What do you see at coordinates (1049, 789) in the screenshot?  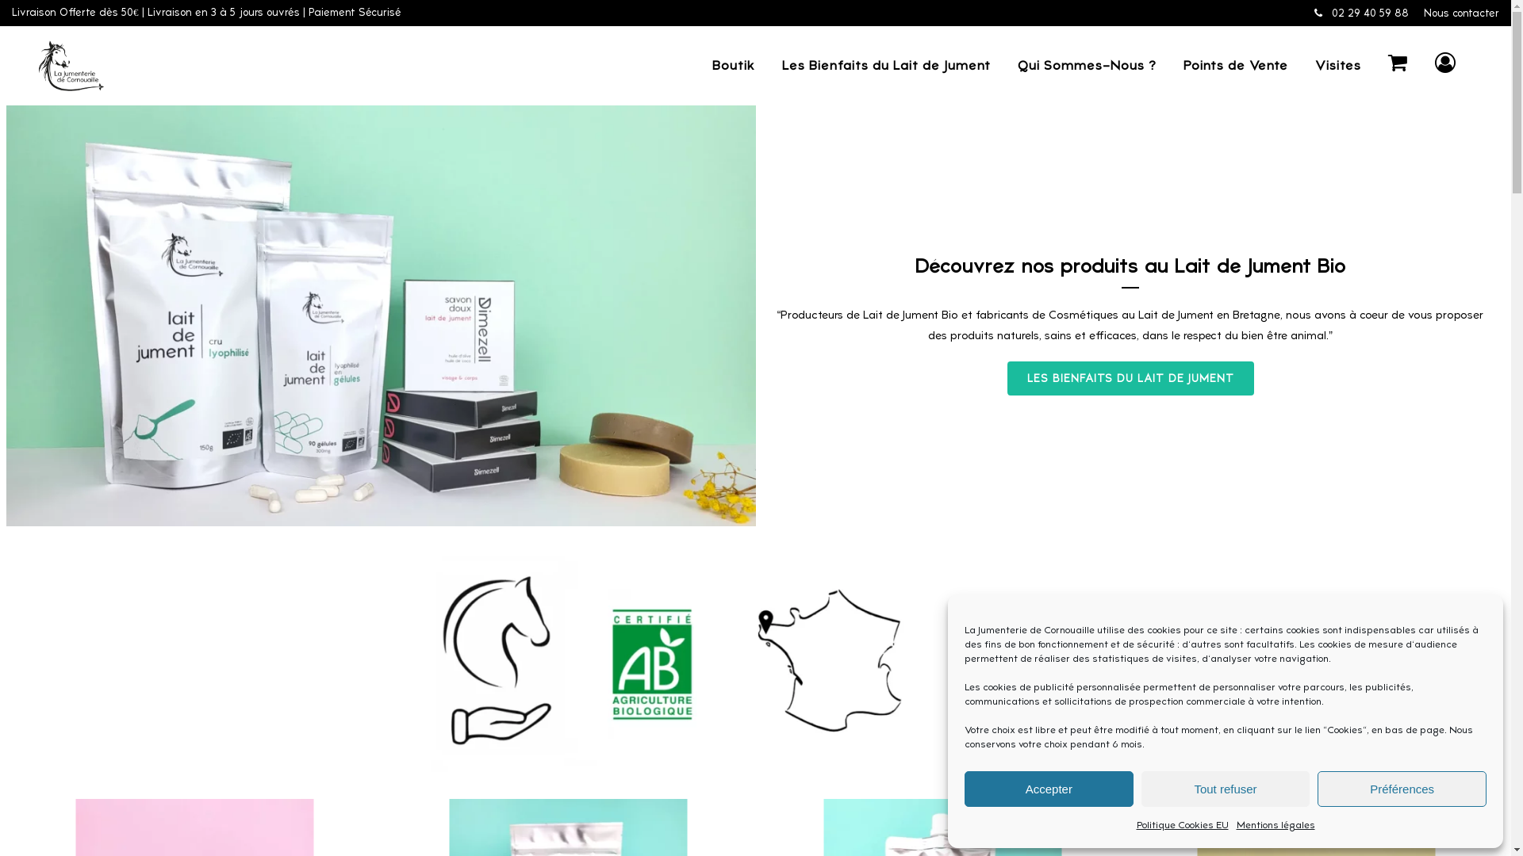 I see `Accepter` at bounding box center [1049, 789].